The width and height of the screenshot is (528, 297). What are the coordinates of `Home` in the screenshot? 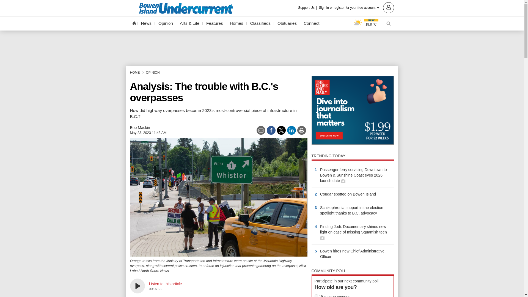 It's located at (134, 23).